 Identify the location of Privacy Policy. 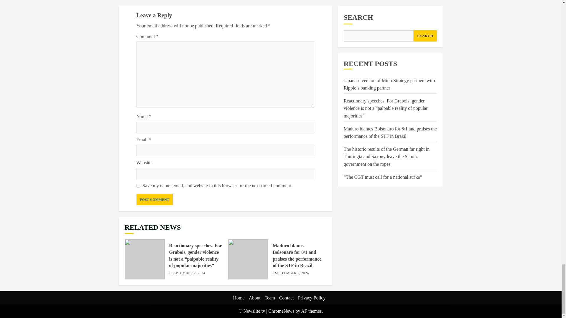
(312, 298).